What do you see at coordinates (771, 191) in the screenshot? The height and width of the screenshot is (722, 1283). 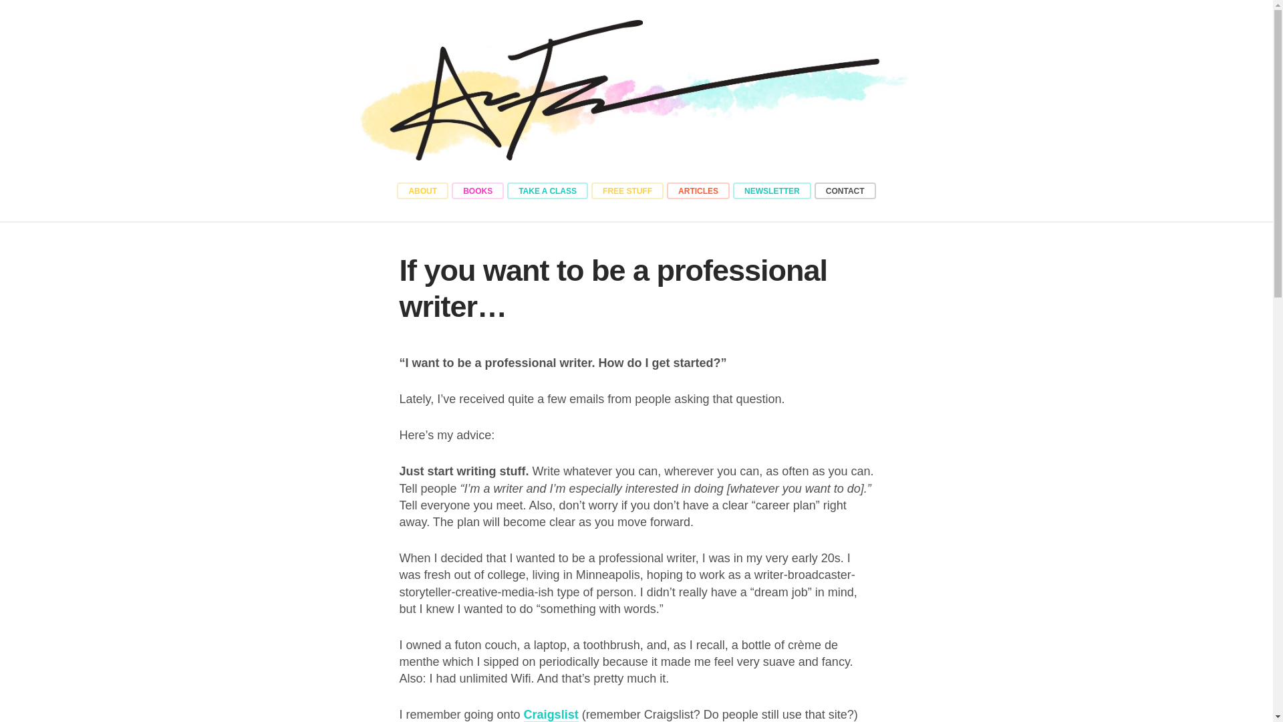 I see `NEWSLETTER` at bounding box center [771, 191].